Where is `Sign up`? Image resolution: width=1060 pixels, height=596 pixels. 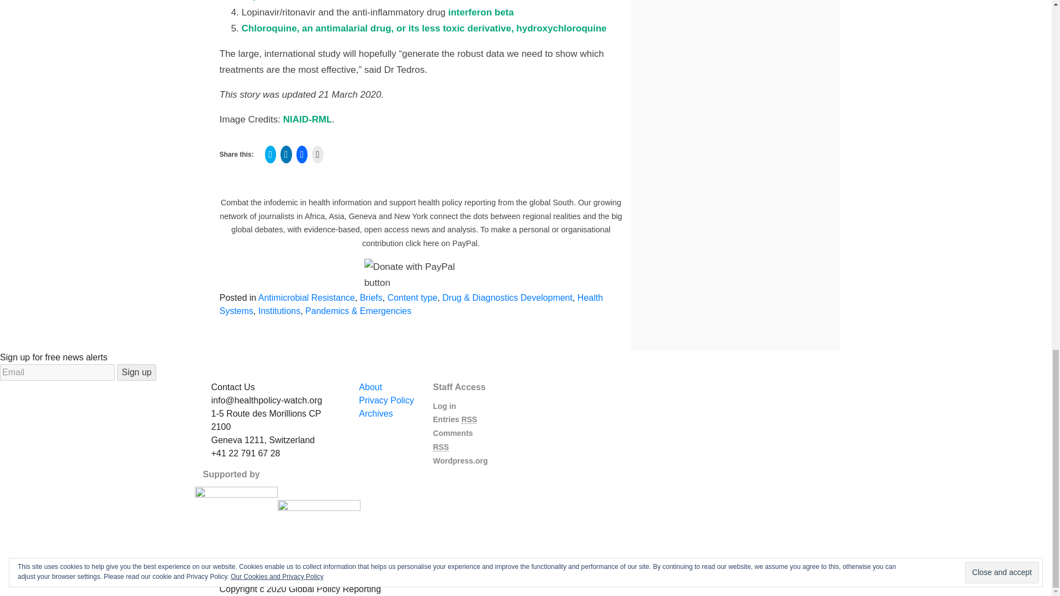
Sign up is located at coordinates (136, 372).